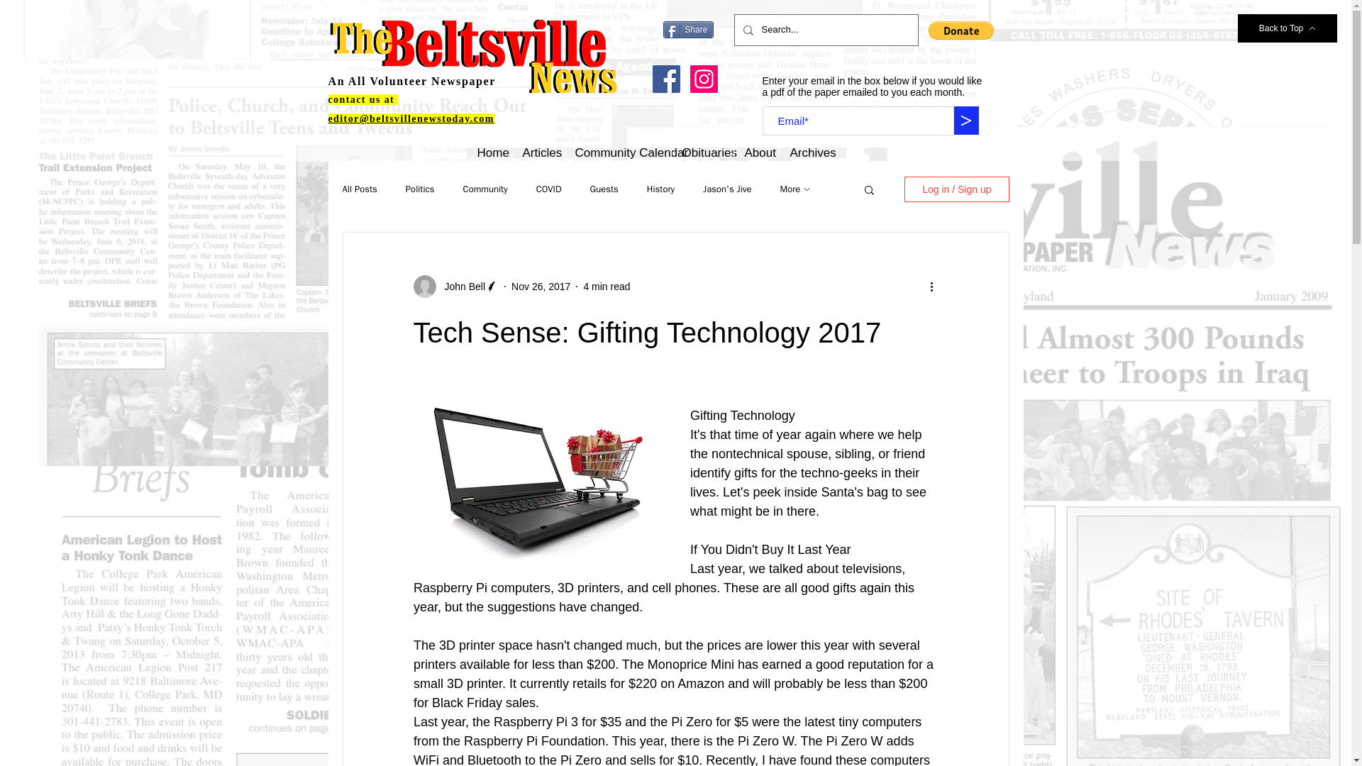  What do you see at coordinates (690, 52) in the screenshot?
I see `Facebook Like` at bounding box center [690, 52].